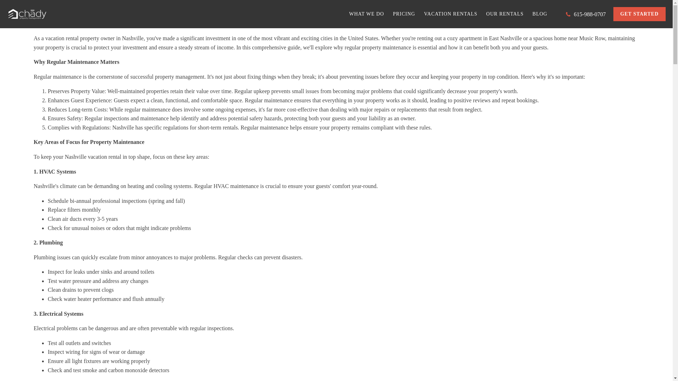 The width and height of the screenshot is (678, 381). I want to click on WHAT WE DO, so click(367, 14).